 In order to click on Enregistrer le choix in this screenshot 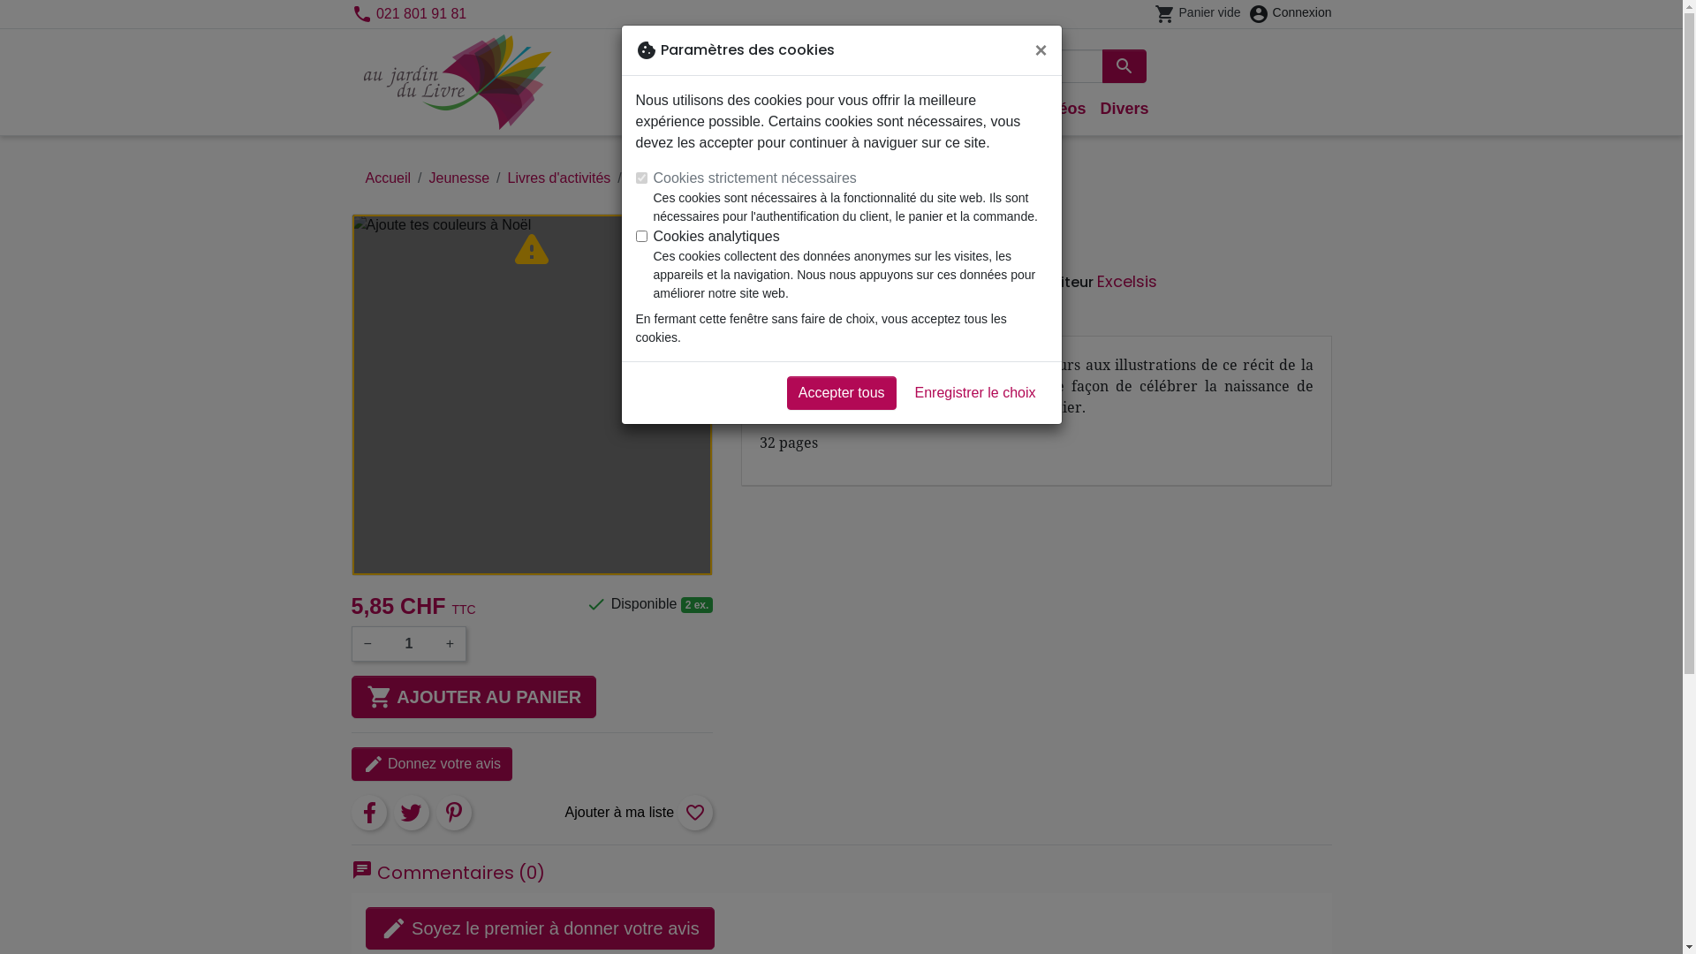, I will do `click(975, 393)`.